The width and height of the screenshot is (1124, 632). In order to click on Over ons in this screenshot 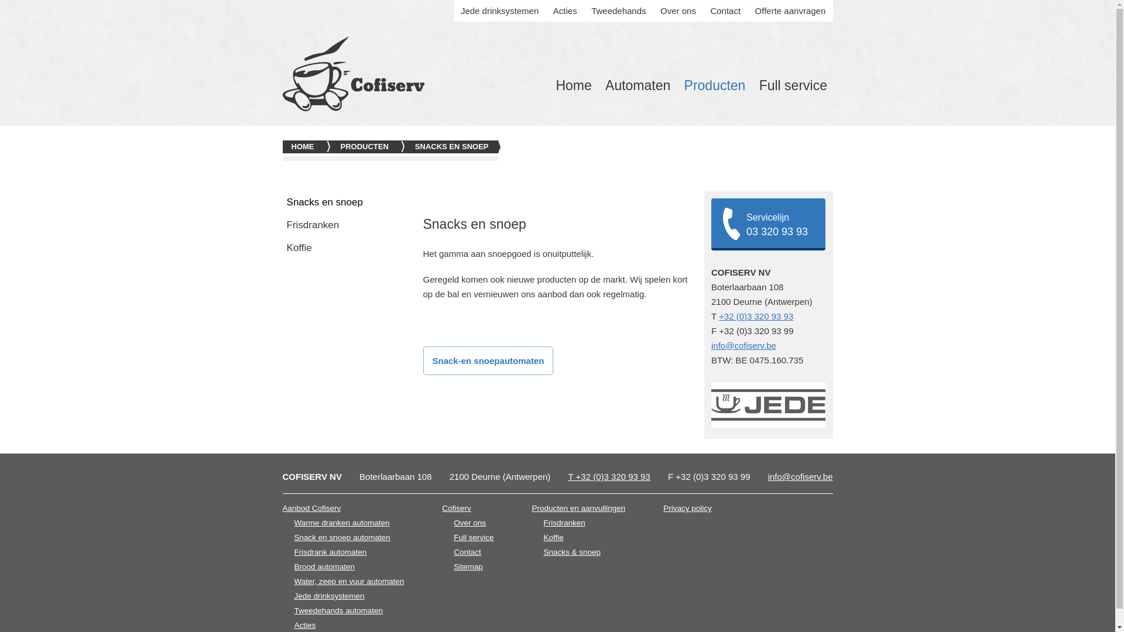, I will do `click(678, 11)`.